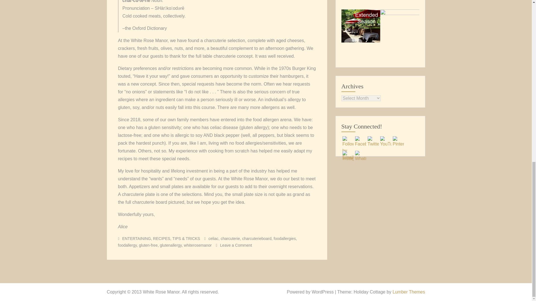 This screenshot has height=301, width=536. What do you see at coordinates (398, 142) in the screenshot?
I see `Pinterest` at bounding box center [398, 142].